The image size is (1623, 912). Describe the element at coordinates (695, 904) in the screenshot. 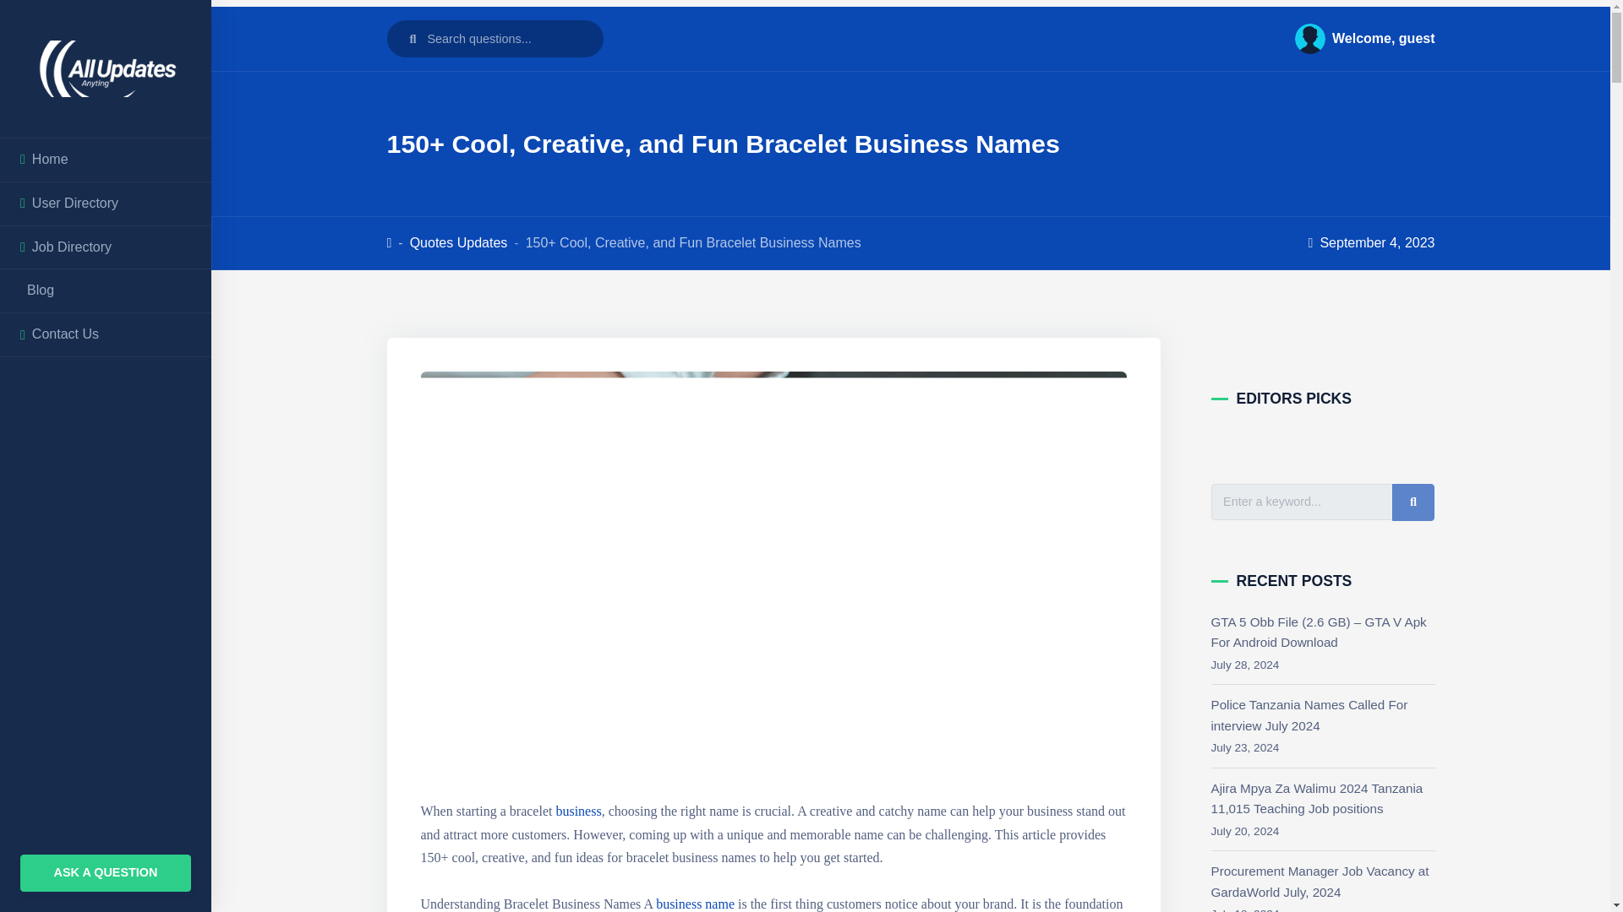

I see `business name` at that location.